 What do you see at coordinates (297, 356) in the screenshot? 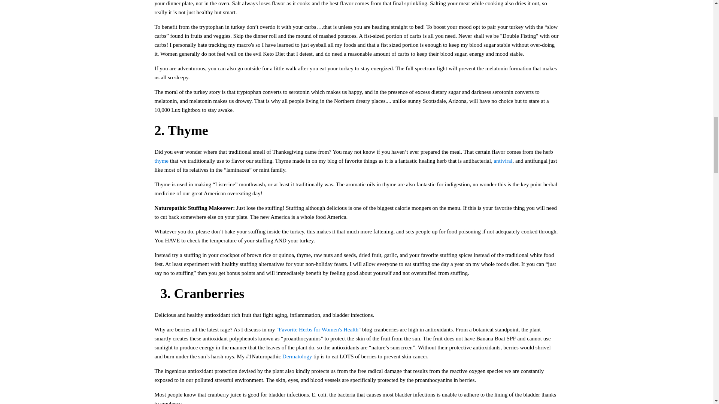
I see `Dermatology` at bounding box center [297, 356].